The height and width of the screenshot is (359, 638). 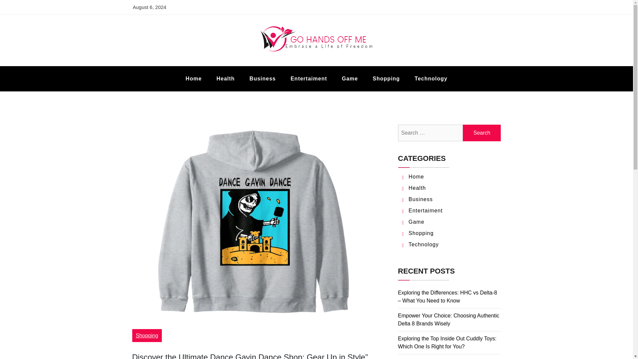 What do you see at coordinates (191, 65) in the screenshot?
I see `Go Hands Off Me` at bounding box center [191, 65].